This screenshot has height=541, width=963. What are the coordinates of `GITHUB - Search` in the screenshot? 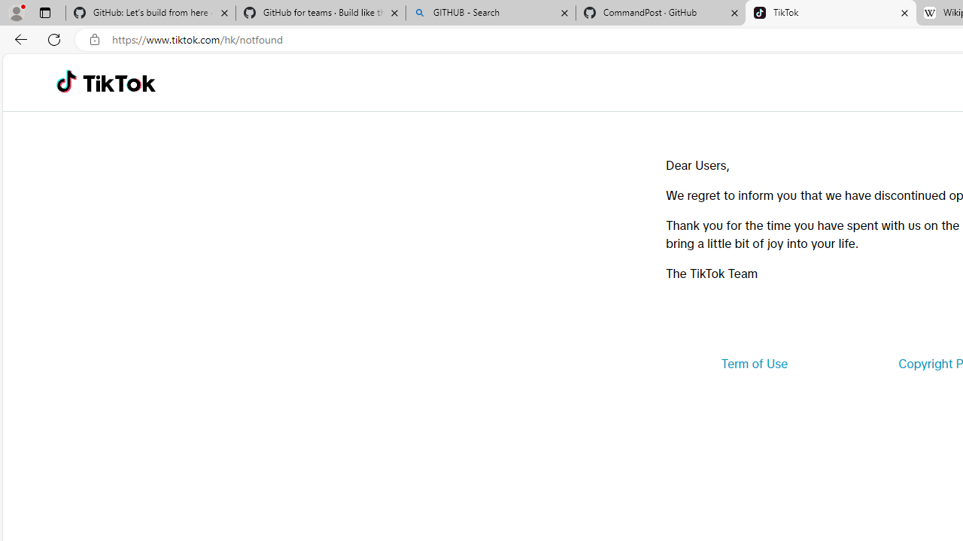 It's located at (491, 14).